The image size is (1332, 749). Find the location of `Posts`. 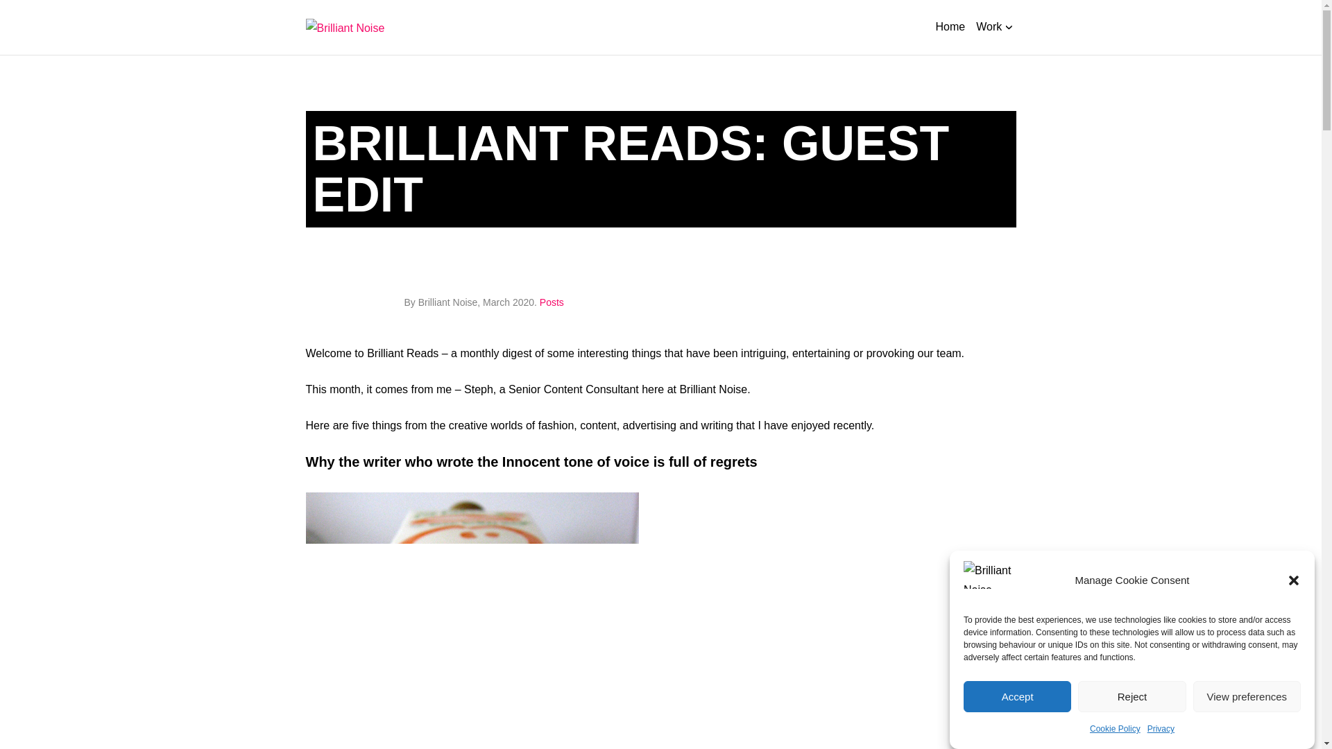

Posts is located at coordinates (551, 302).